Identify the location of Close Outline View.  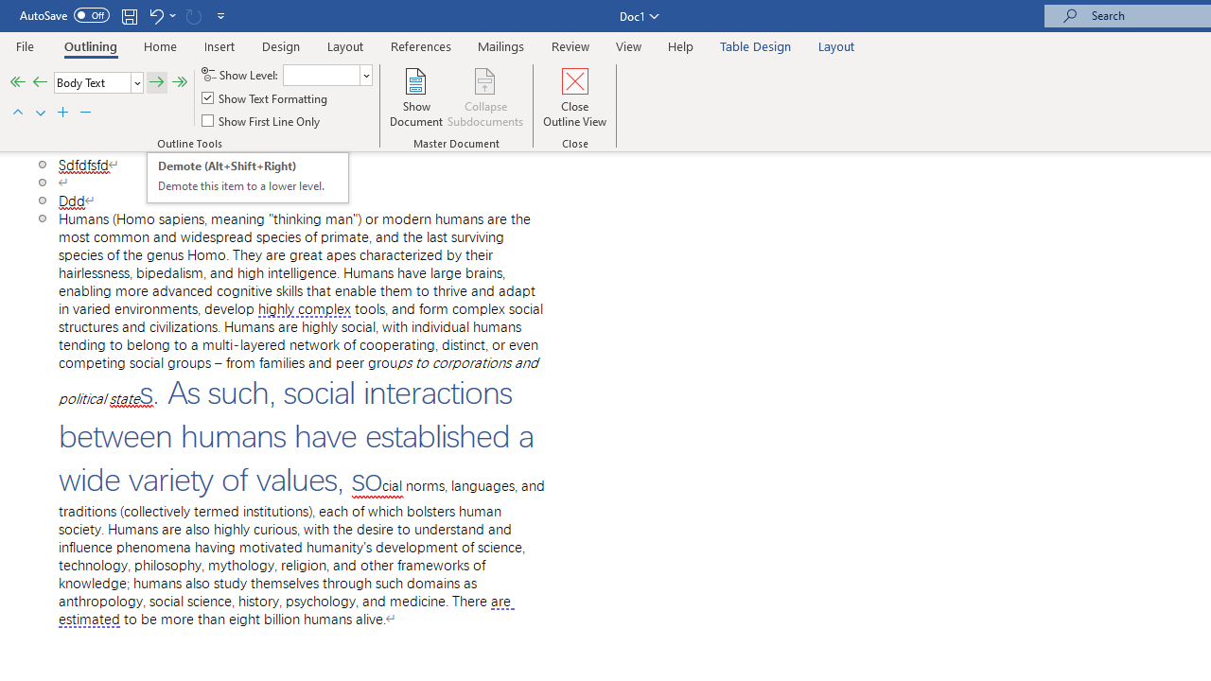
(575, 96).